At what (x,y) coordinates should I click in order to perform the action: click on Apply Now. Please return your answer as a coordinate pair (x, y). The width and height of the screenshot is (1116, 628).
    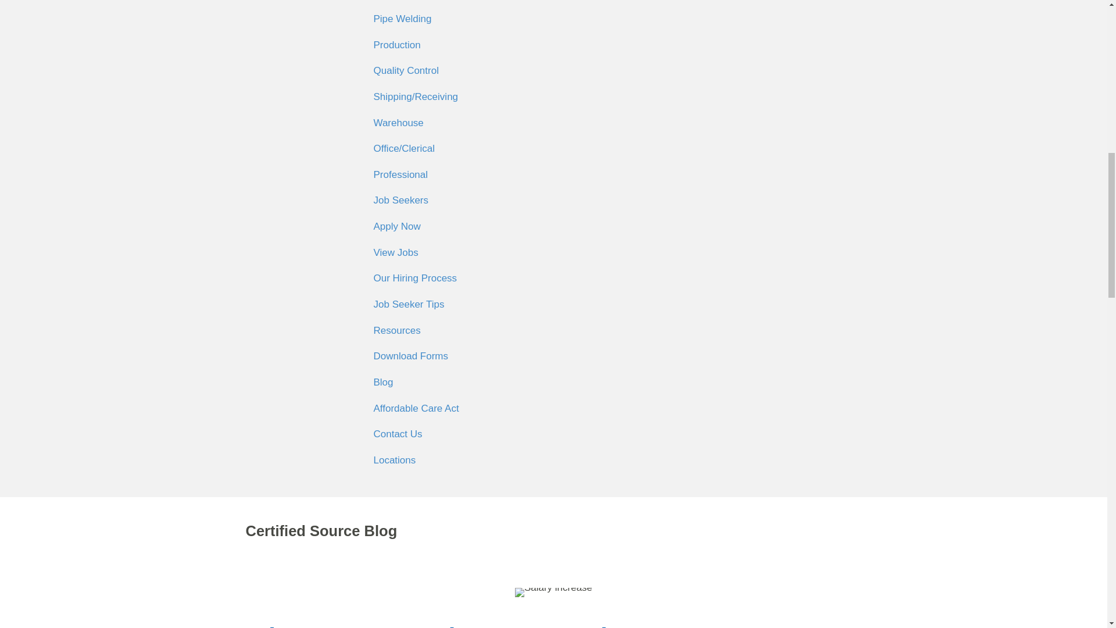
    Looking at the image, I should click on (556, 227).